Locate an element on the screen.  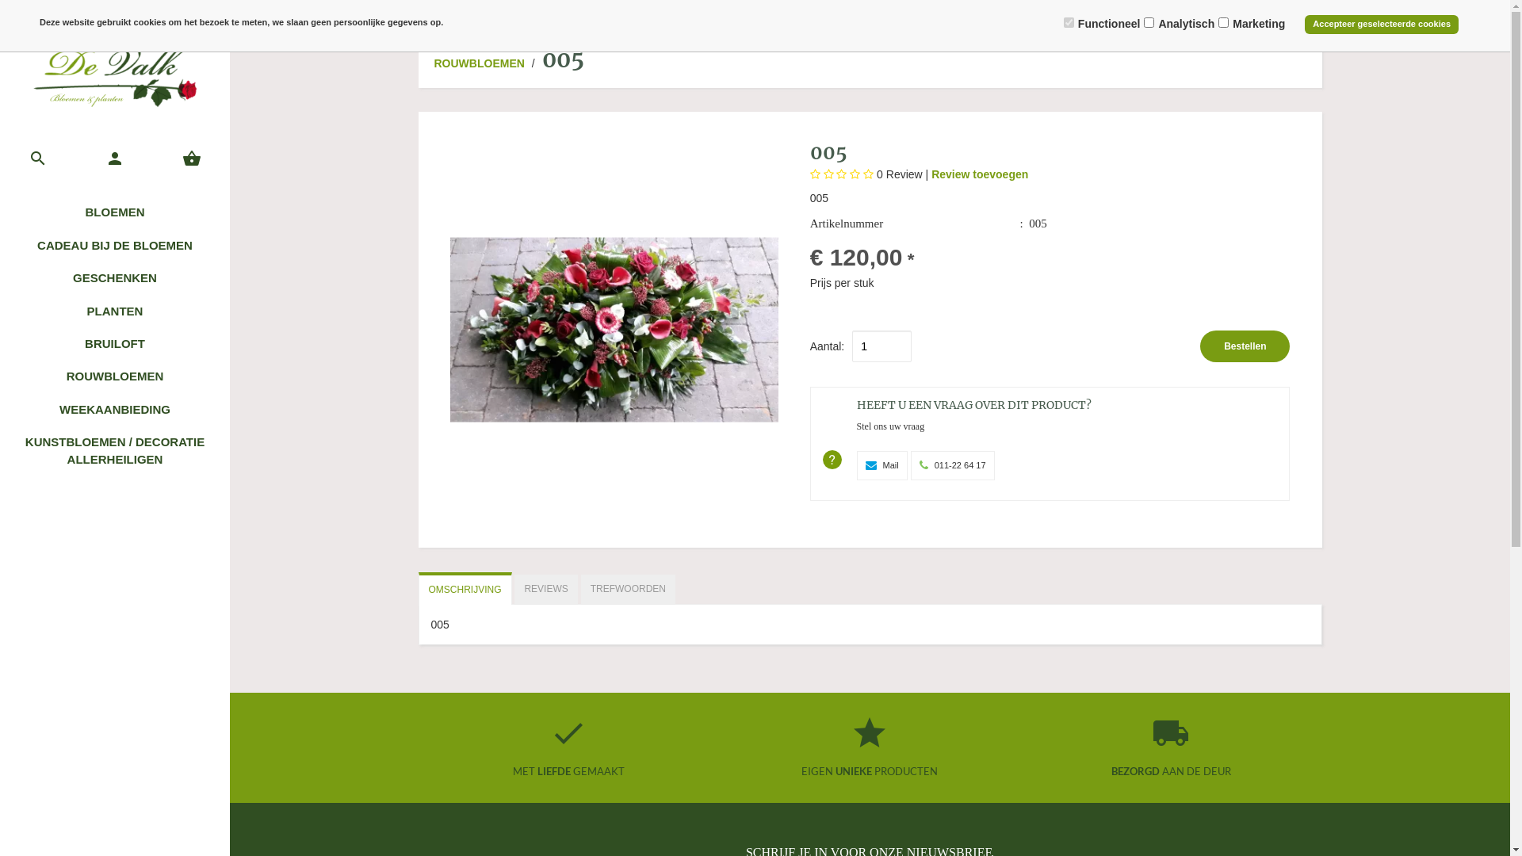
ROUWBLOEMEN is located at coordinates (115, 376).